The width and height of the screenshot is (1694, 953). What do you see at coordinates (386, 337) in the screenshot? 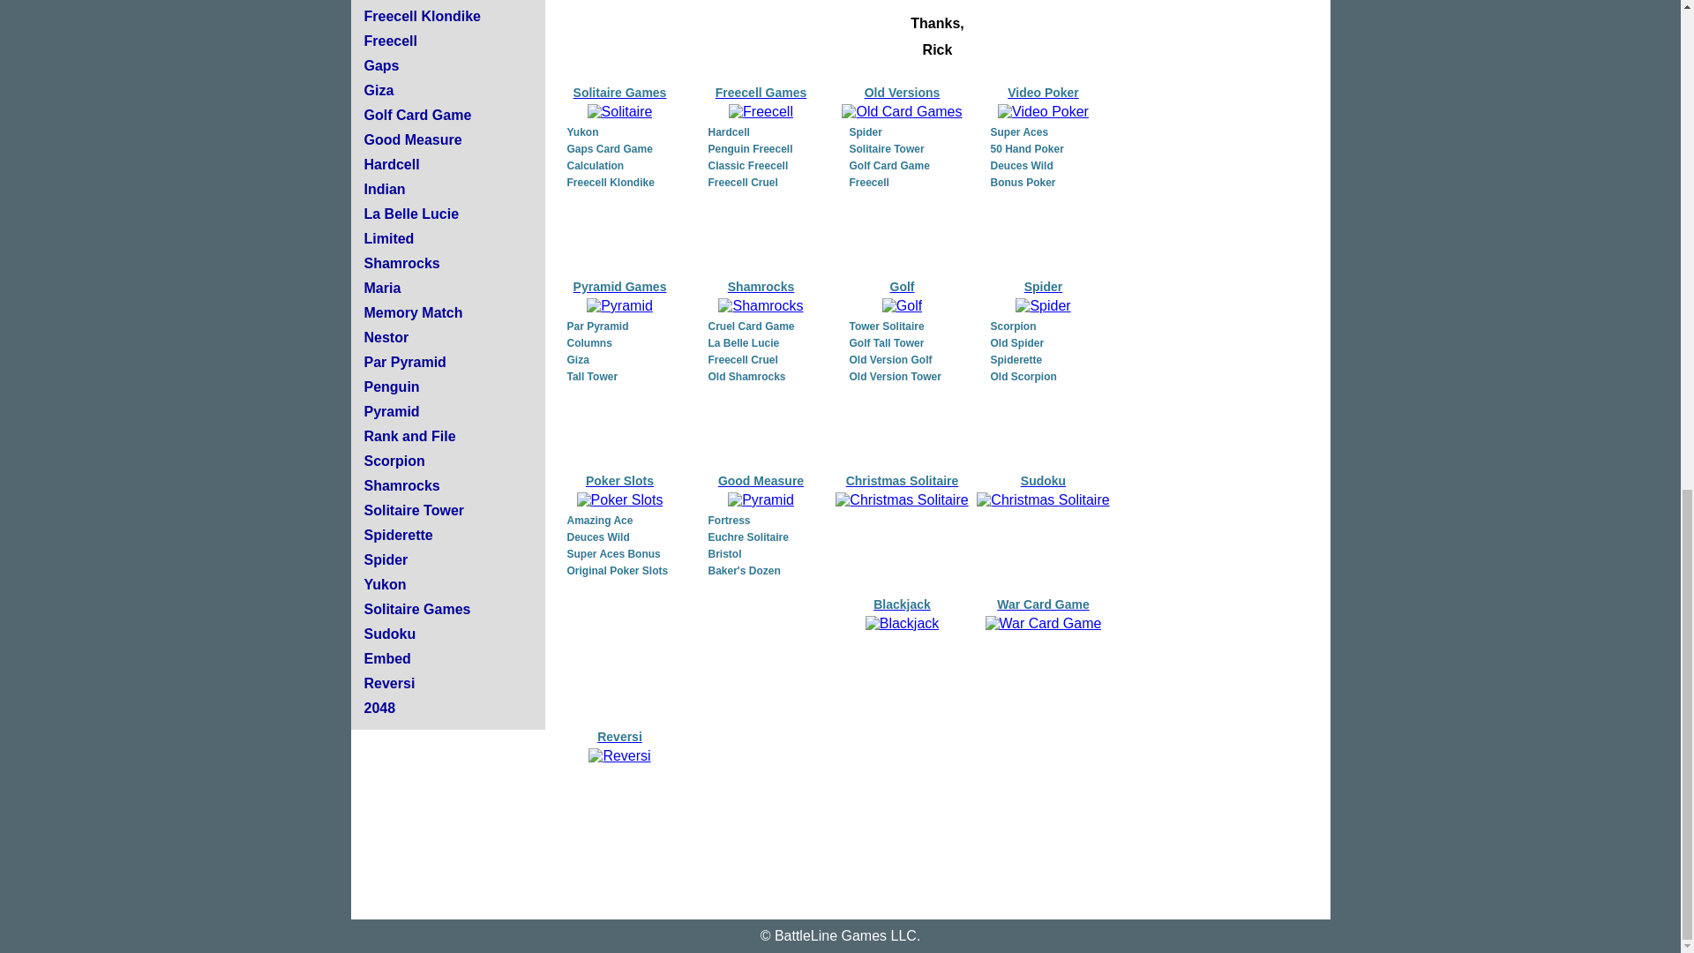
I see `Nestor` at bounding box center [386, 337].